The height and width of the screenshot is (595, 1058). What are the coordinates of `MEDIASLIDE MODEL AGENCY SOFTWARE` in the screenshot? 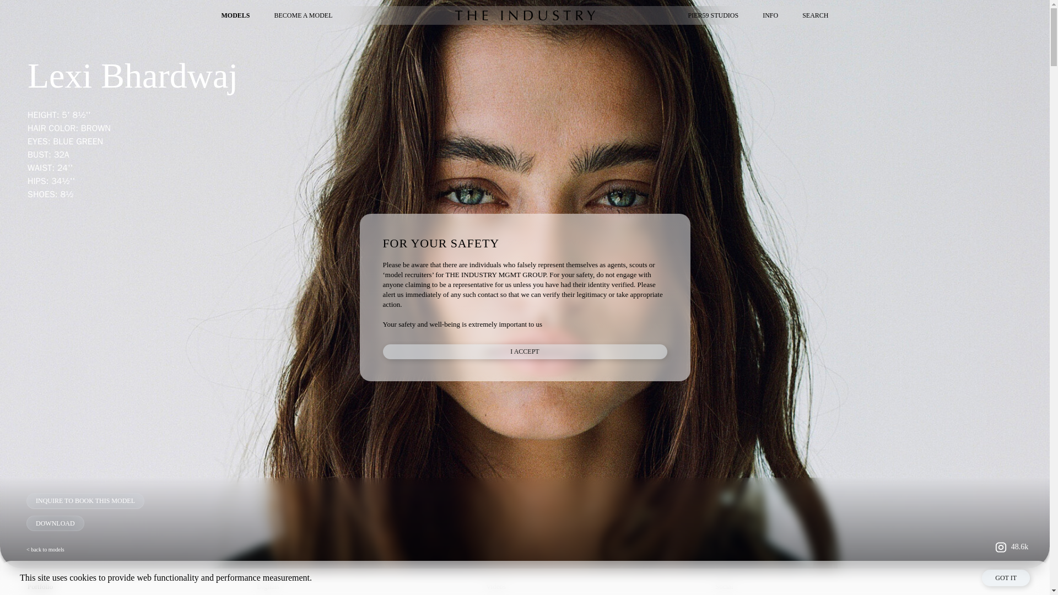 It's located at (978, 586).